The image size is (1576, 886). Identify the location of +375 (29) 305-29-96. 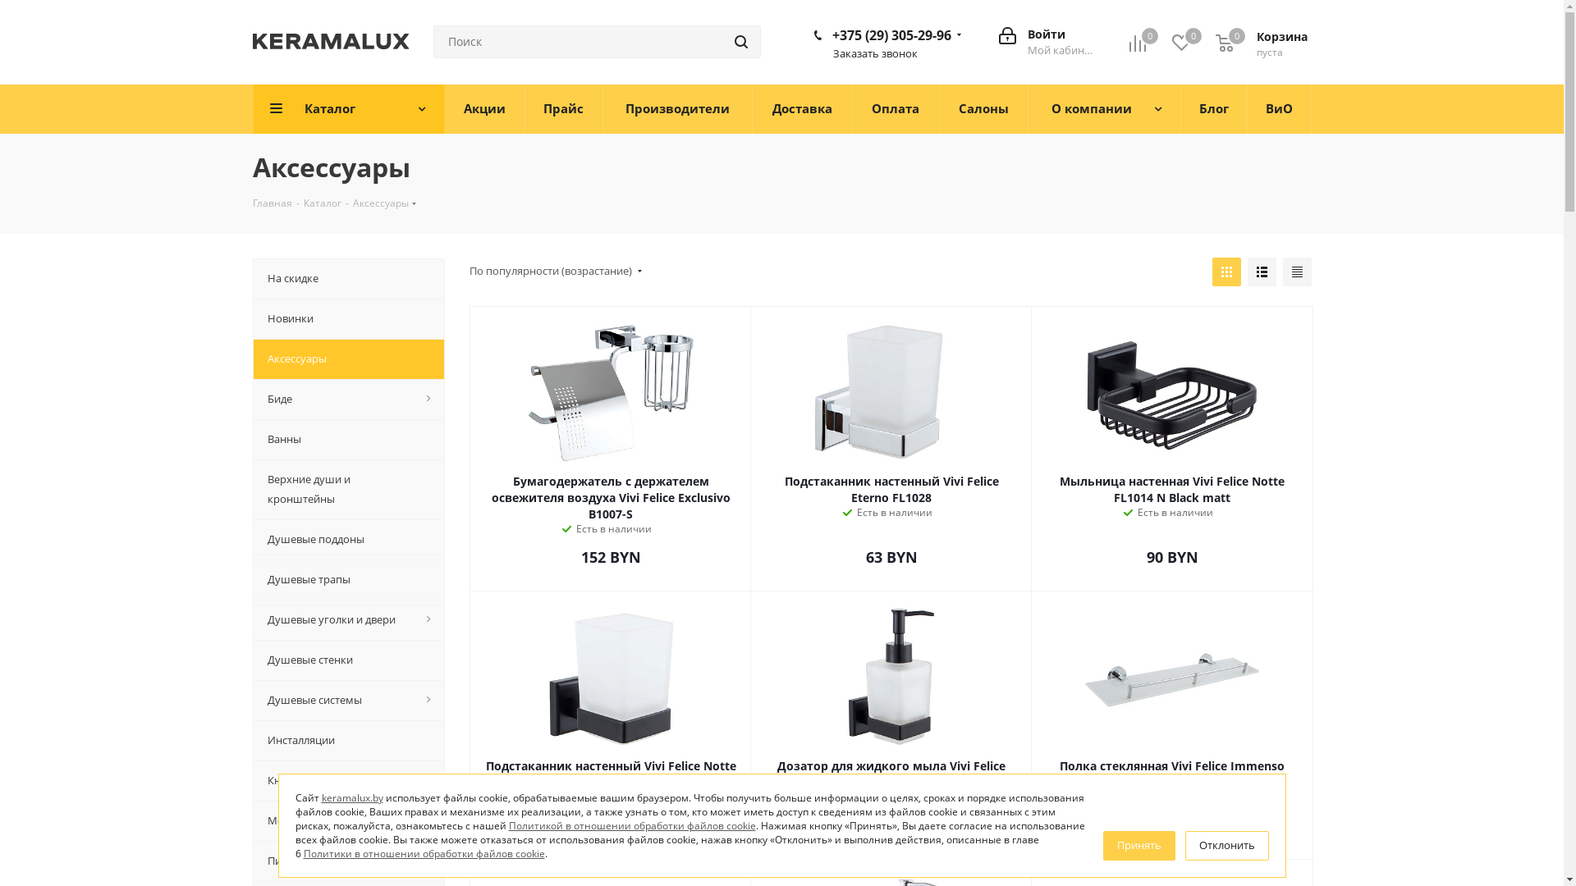
(891, 35).